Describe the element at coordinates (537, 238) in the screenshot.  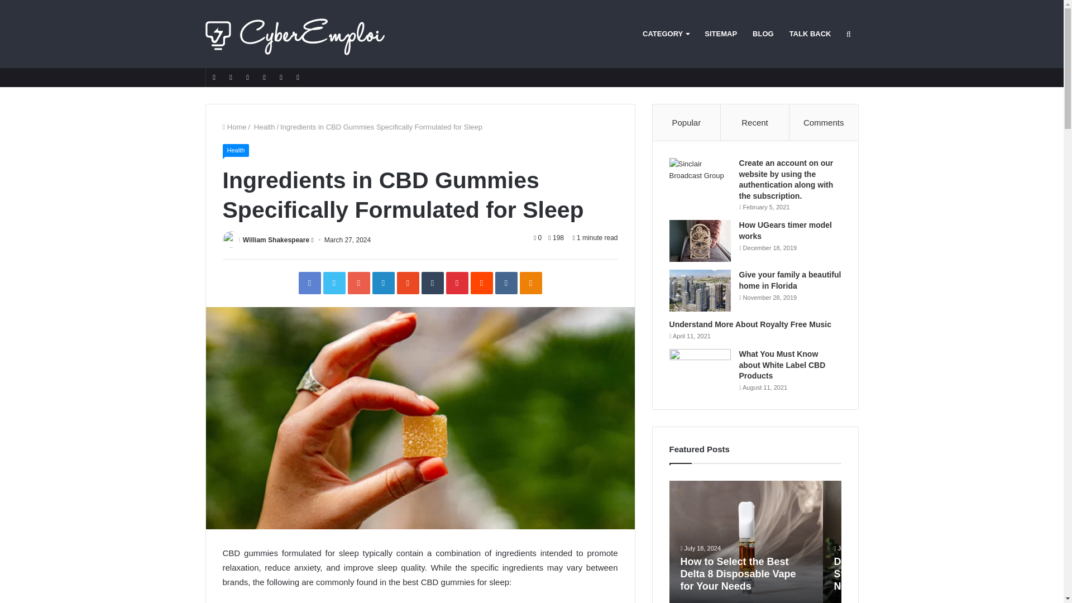
I see `0` at that location.